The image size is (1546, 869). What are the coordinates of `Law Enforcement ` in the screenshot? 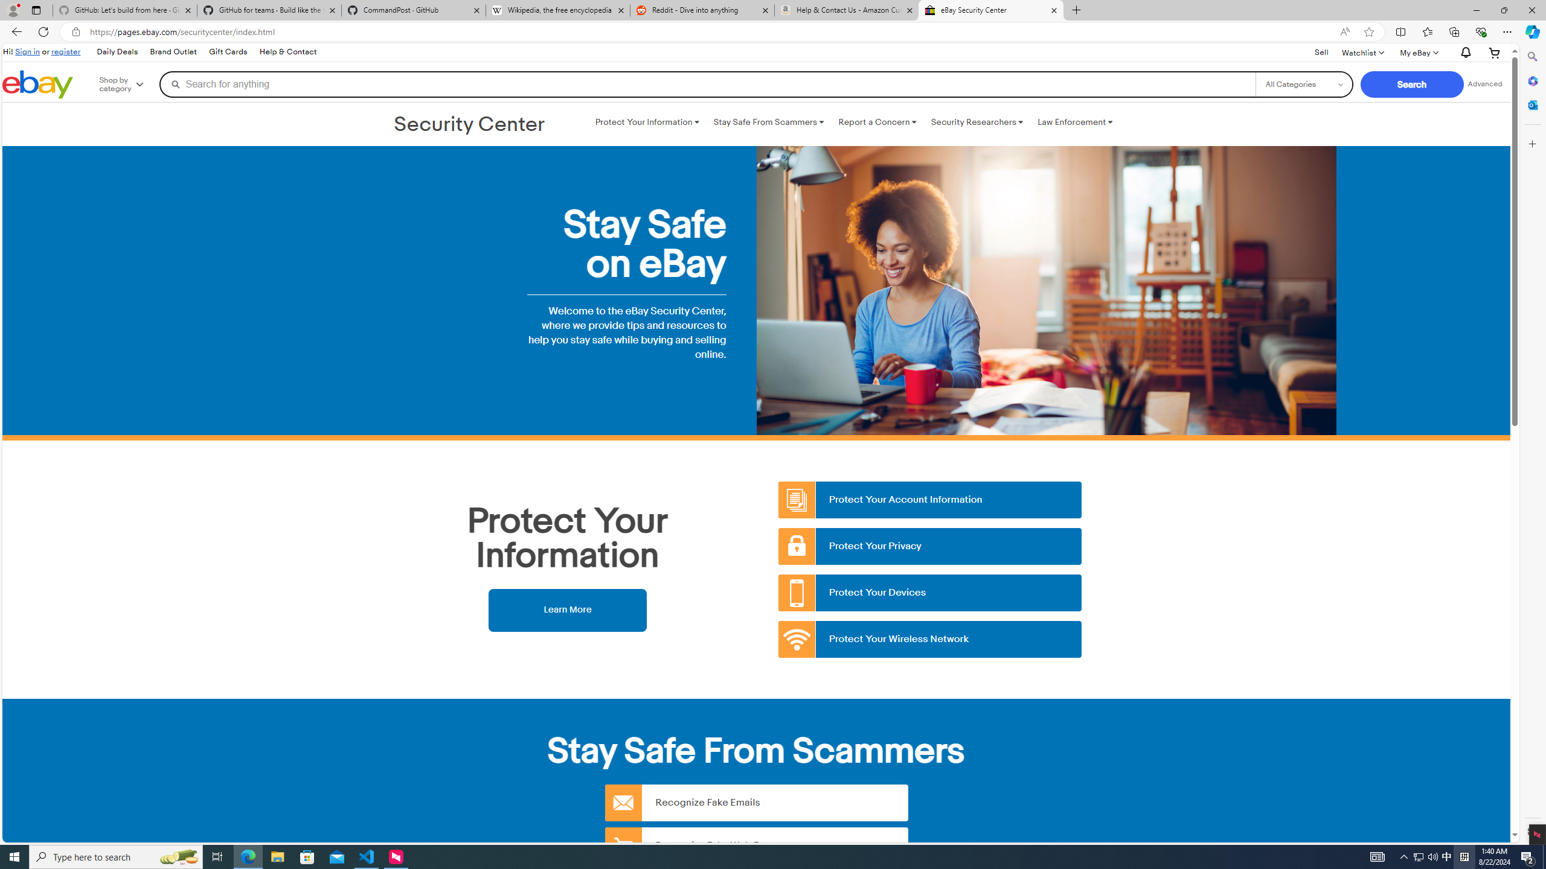 It's located at (1075, 122).